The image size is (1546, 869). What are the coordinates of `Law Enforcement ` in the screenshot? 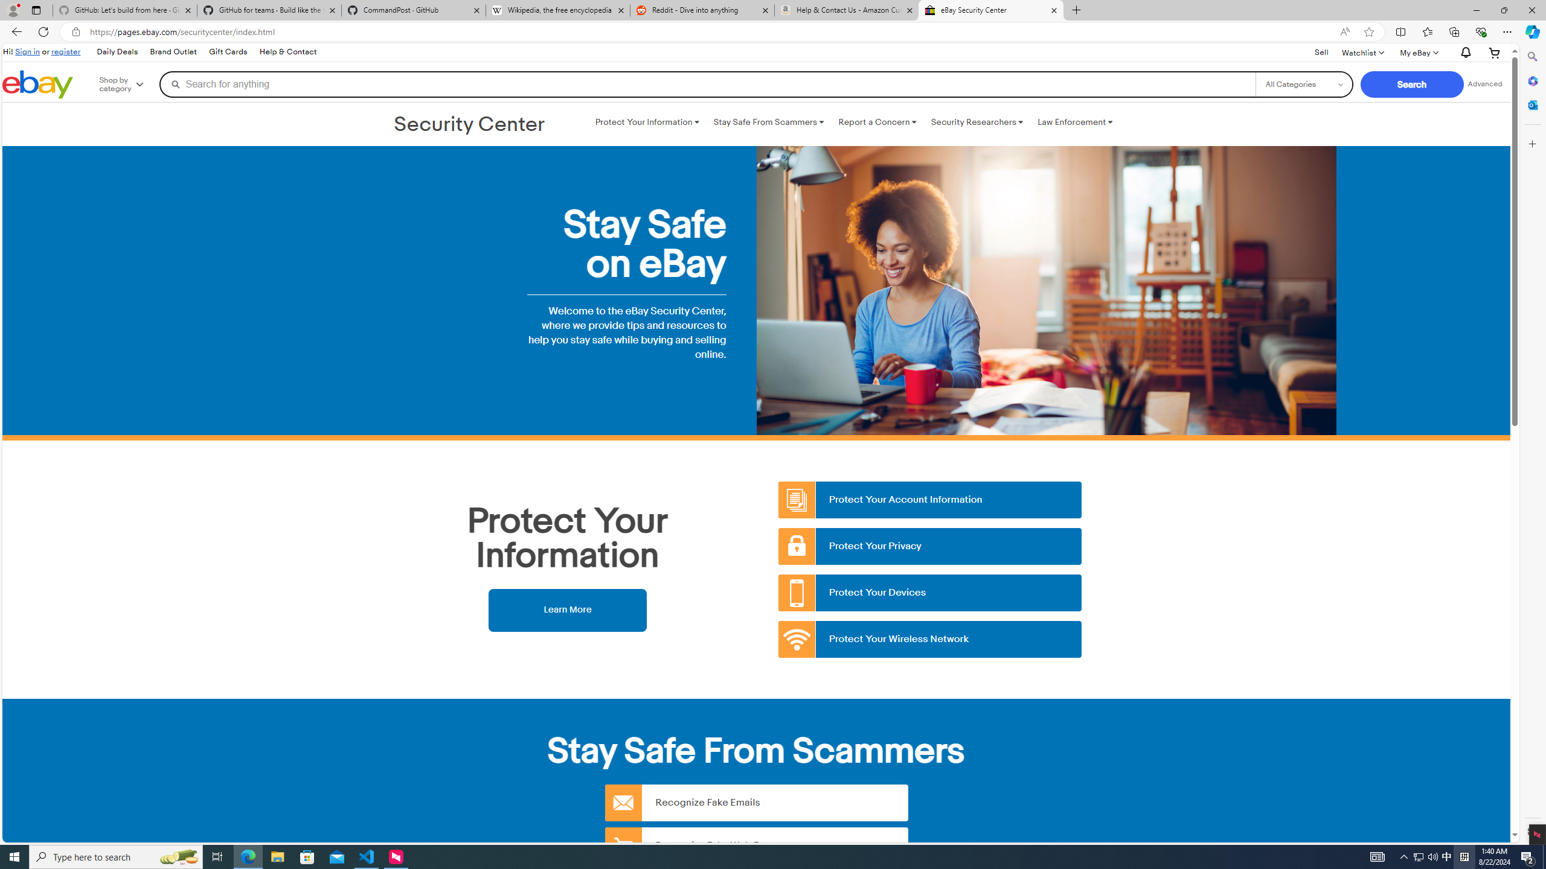 It's located at (1075, 122).